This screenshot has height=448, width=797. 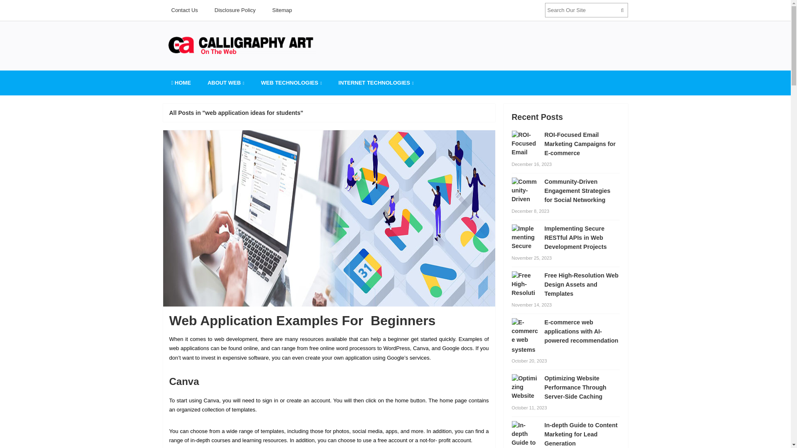 I want to click on Sitemap, so click(x=282, y=10).